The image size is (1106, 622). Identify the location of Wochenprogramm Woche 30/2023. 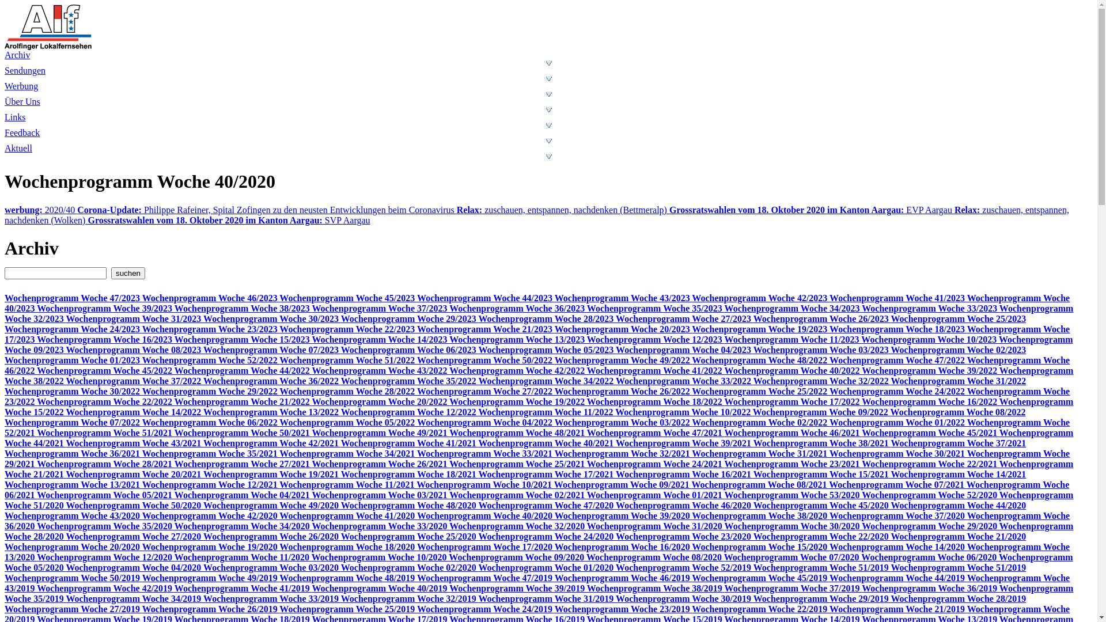
(272, 319).